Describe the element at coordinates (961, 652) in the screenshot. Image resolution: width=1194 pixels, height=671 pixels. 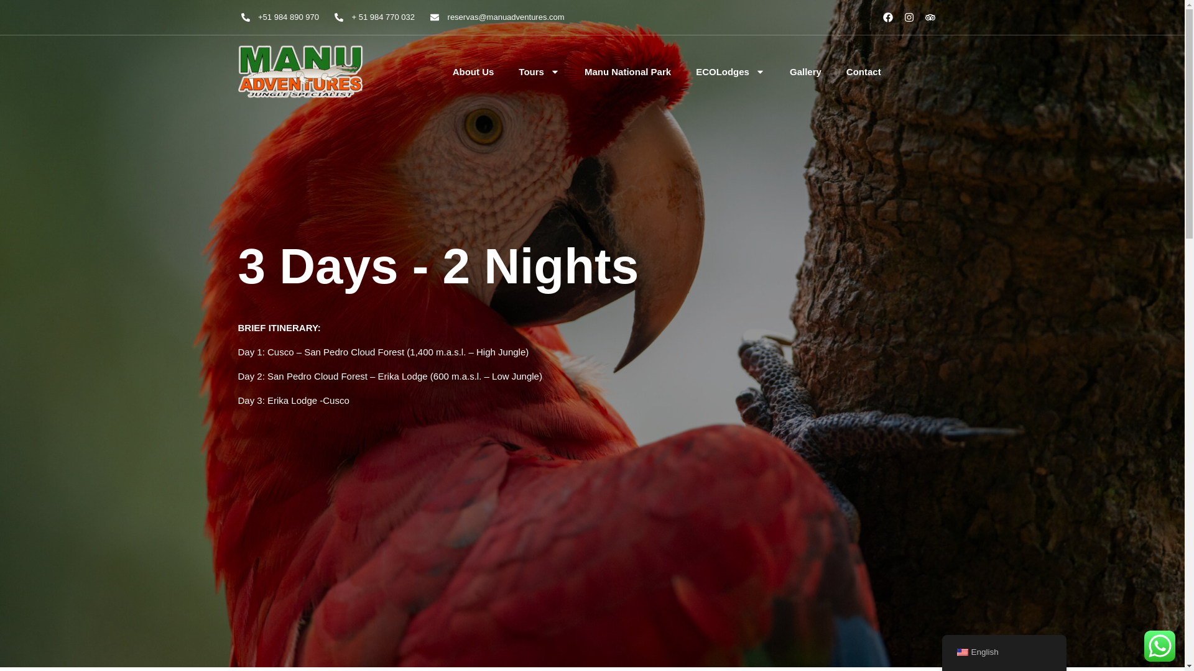
I see `English` at that location.